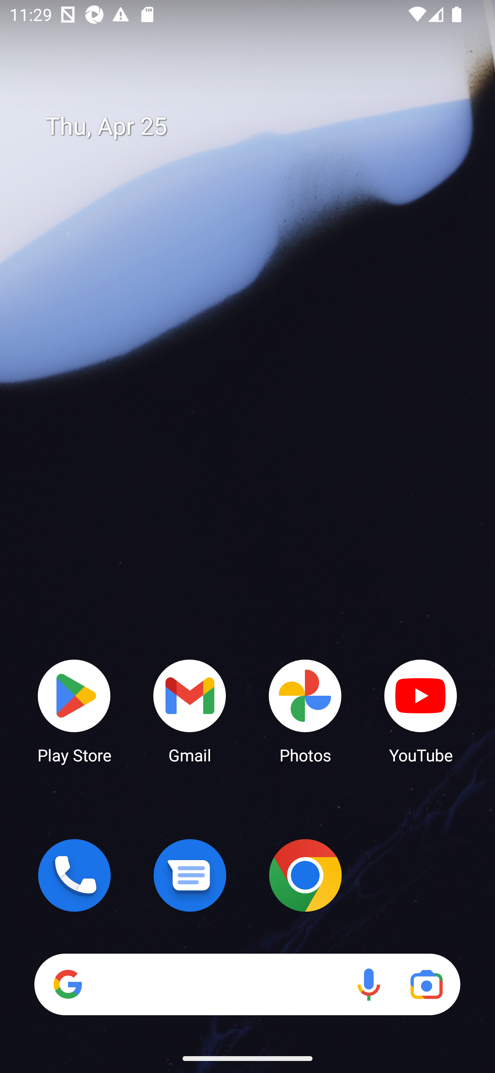  What do you see at coordinates (190, 875) in the screenshot?
I see `Messages` at bounding box center [190, 875].